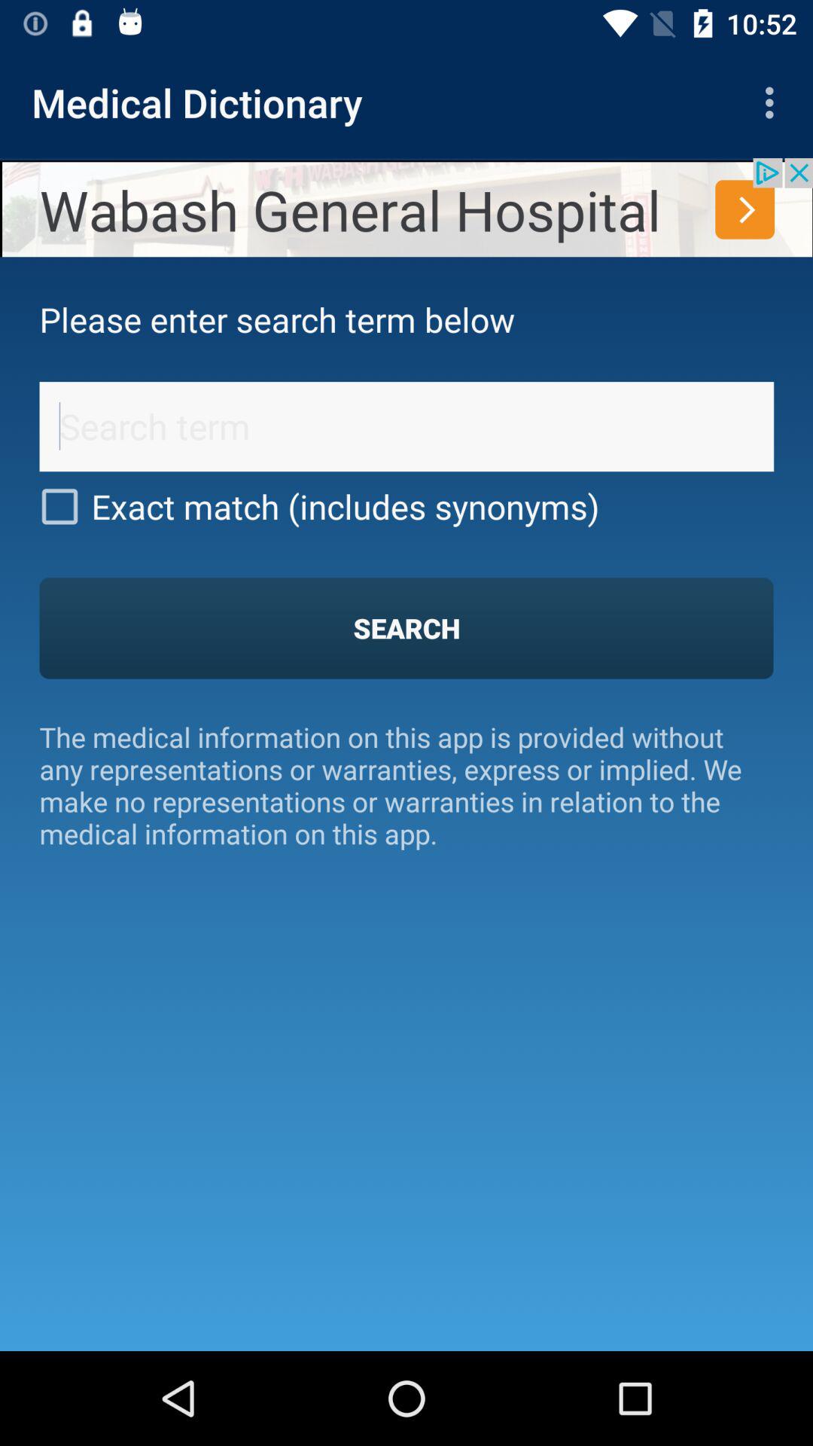 The height and width of the screenshot is (1446, 813). I want to click on for search, so click(406, 426).